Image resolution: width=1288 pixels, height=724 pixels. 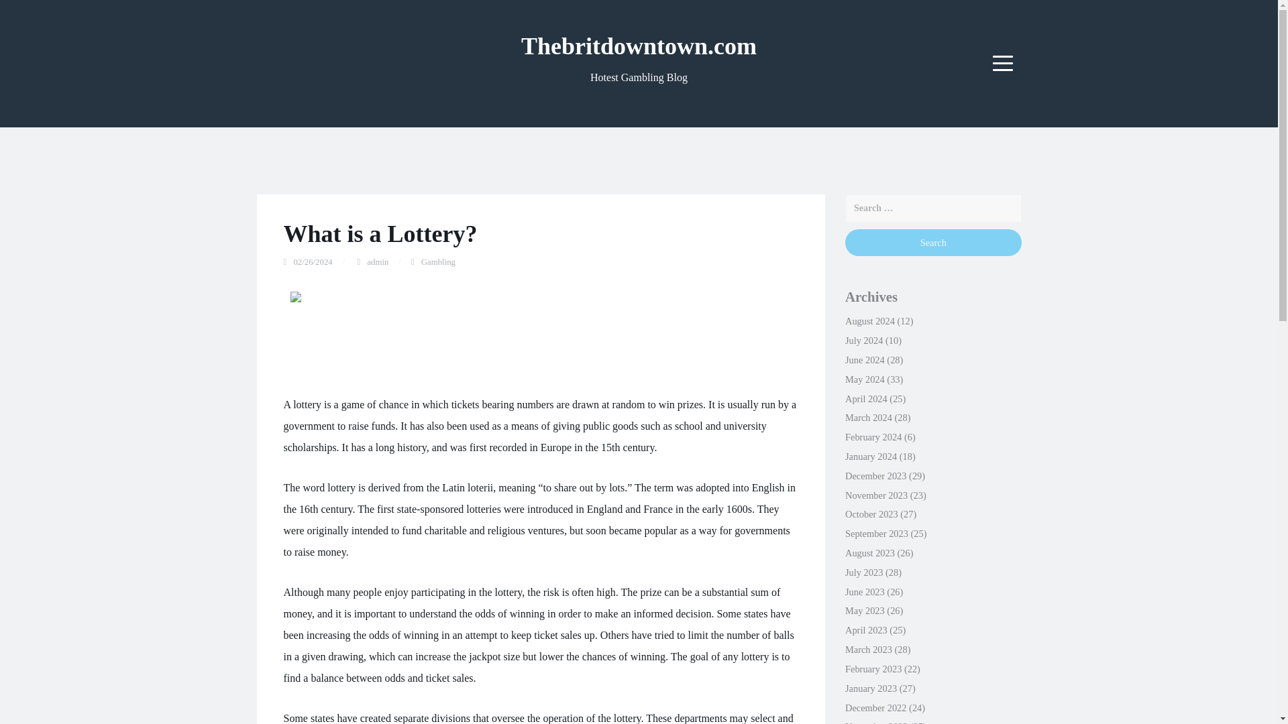 I want to click on August 2024, so click(x=869, y=320).